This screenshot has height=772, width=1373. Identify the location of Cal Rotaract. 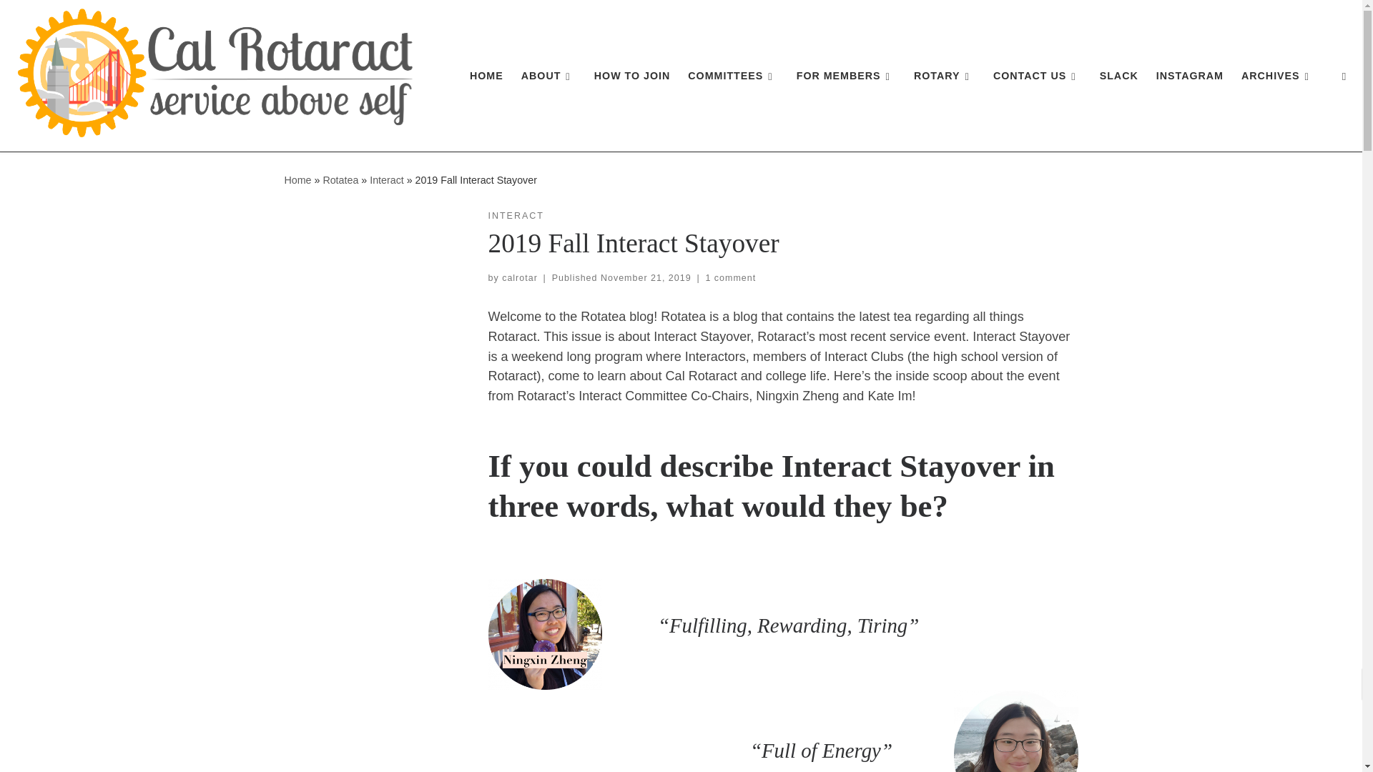
(297, 180).